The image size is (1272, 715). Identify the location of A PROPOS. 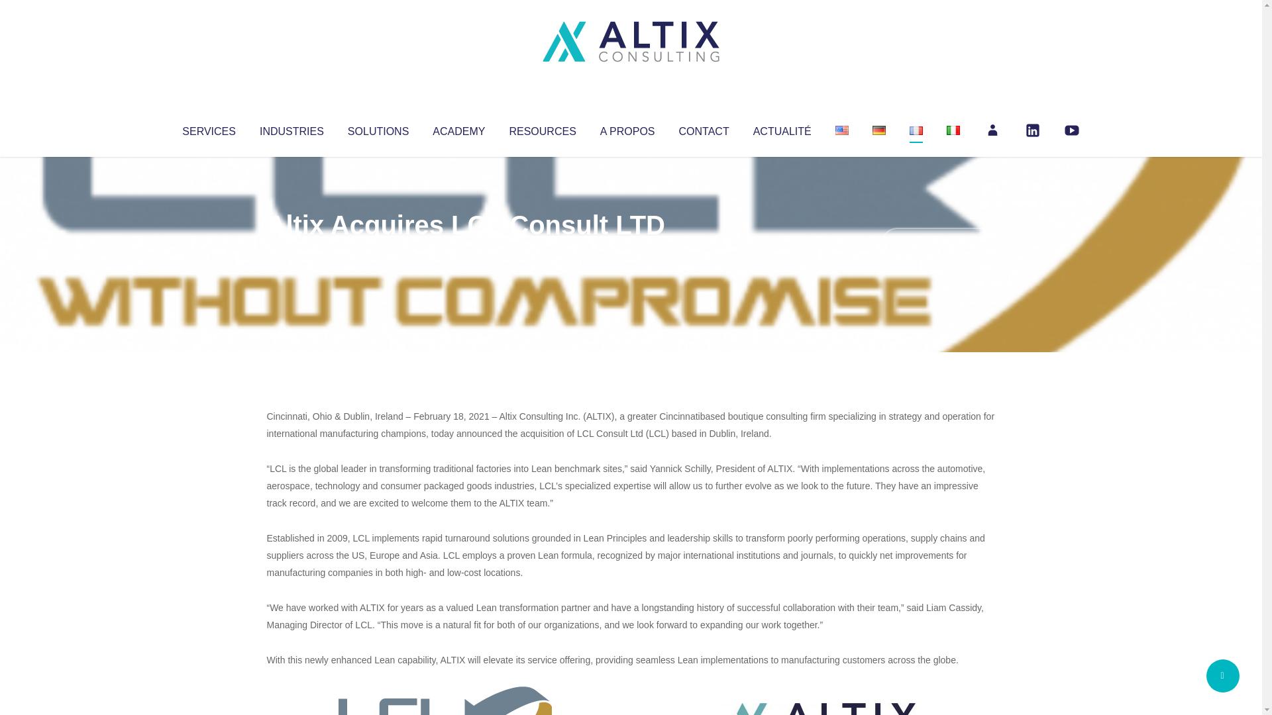
(627, 128).